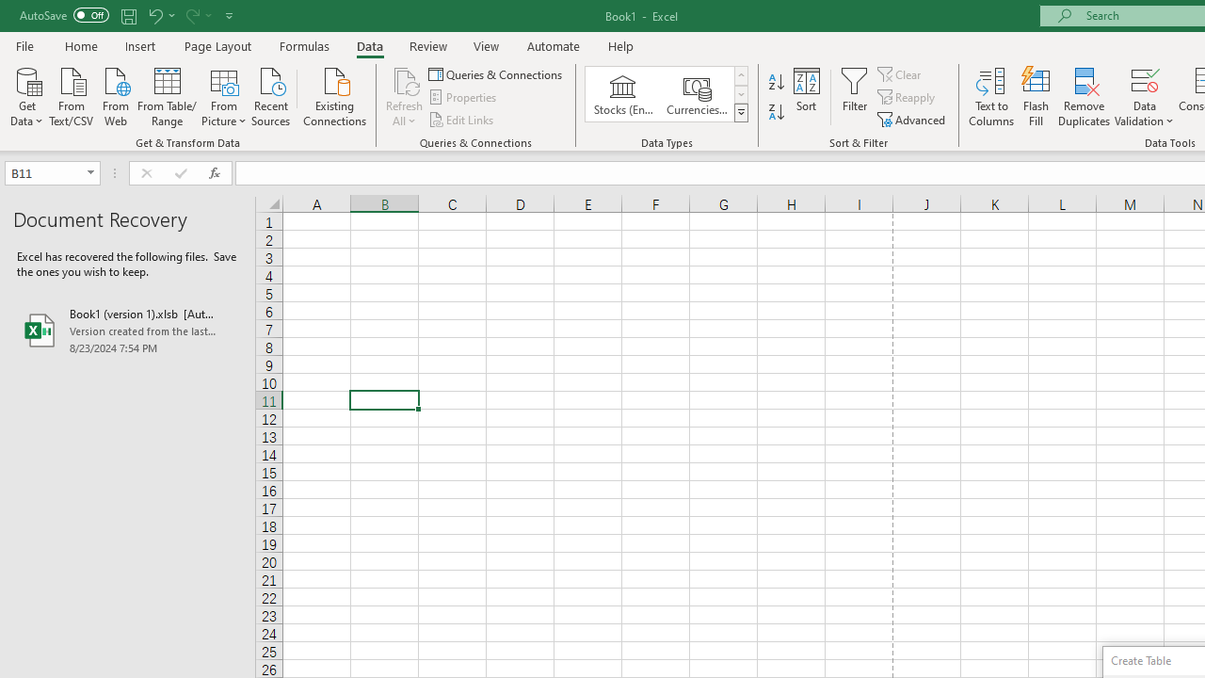 The width and height of the screenshot is (1205, 678). What do you see at coordinates (72, 95) in the screenshot?
I see `From Text/CSV` at bounding box center [72, 95].